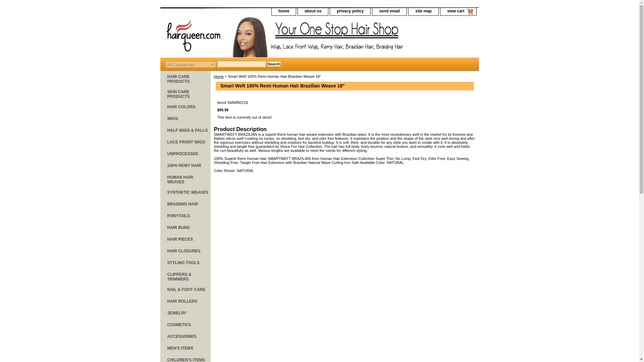 This screenshot has height=362, width=644. I want to click on HAIR COLORS, so click(185, 107).